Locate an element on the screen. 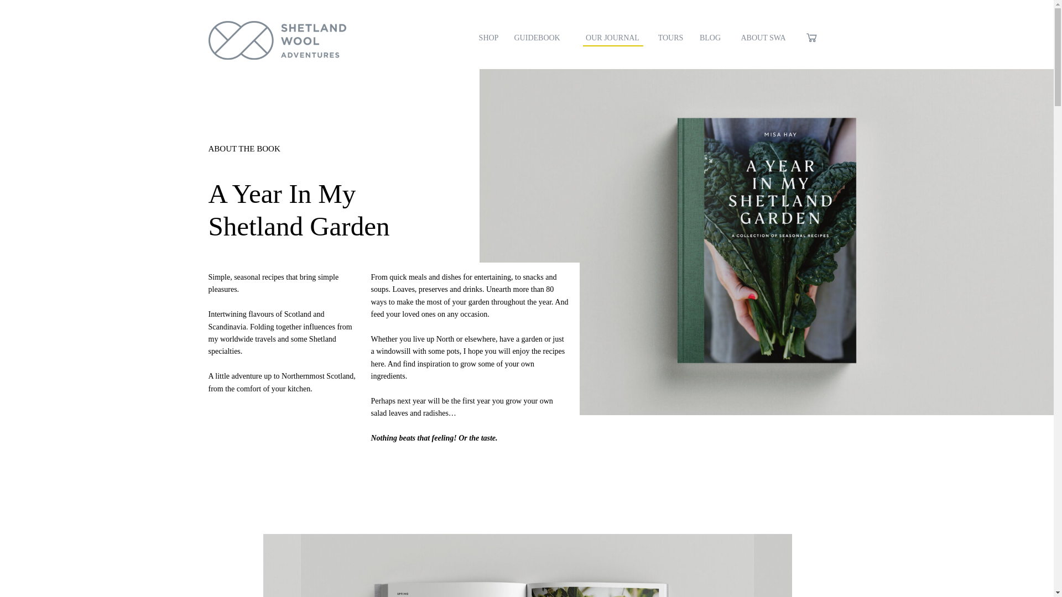  TOURS is located at coordinates (670, 39).